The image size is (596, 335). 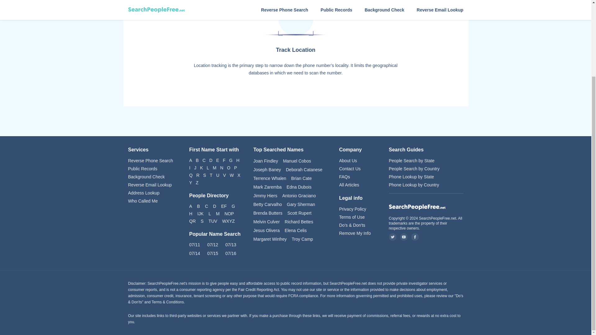 I want to click on Reverse Phone Search, so click(x=152, y=161).